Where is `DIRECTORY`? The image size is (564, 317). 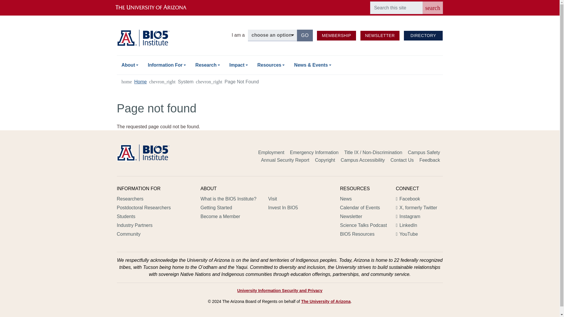 DIRECTORY is located at coordinates (271, 65).